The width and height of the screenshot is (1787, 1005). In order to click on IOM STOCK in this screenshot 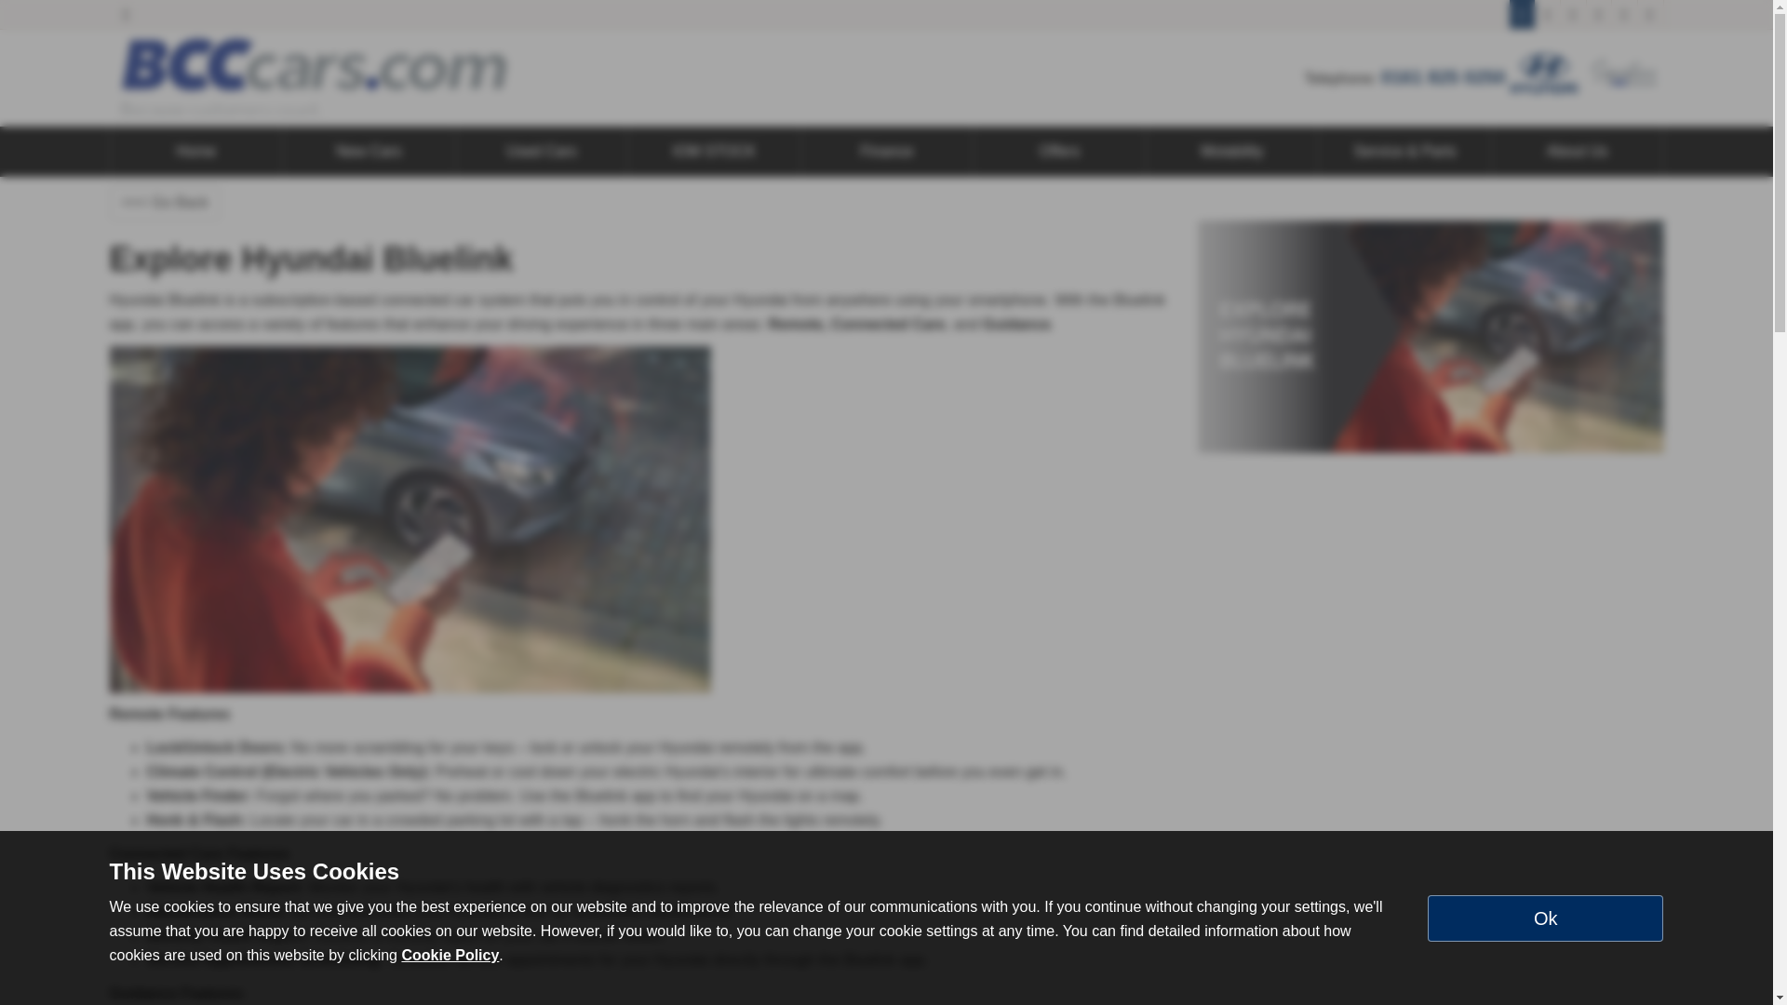, I will do `click(715, 152)`.